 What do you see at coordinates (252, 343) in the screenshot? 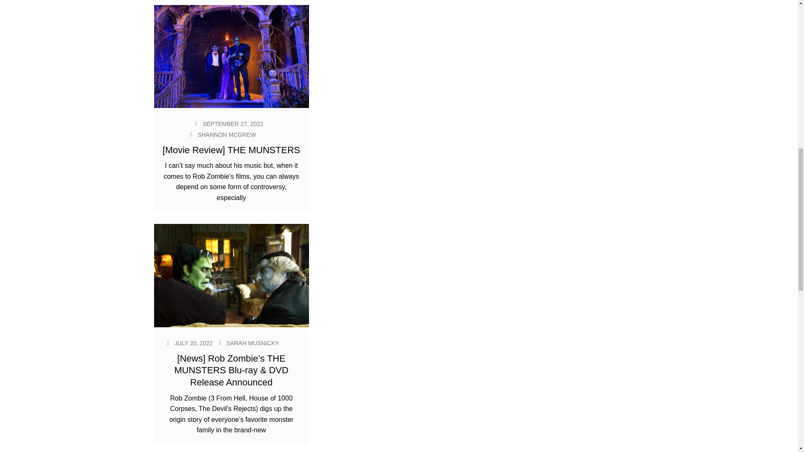
I see `SARAH MUSNICKY` at bounding box center [252, 343].